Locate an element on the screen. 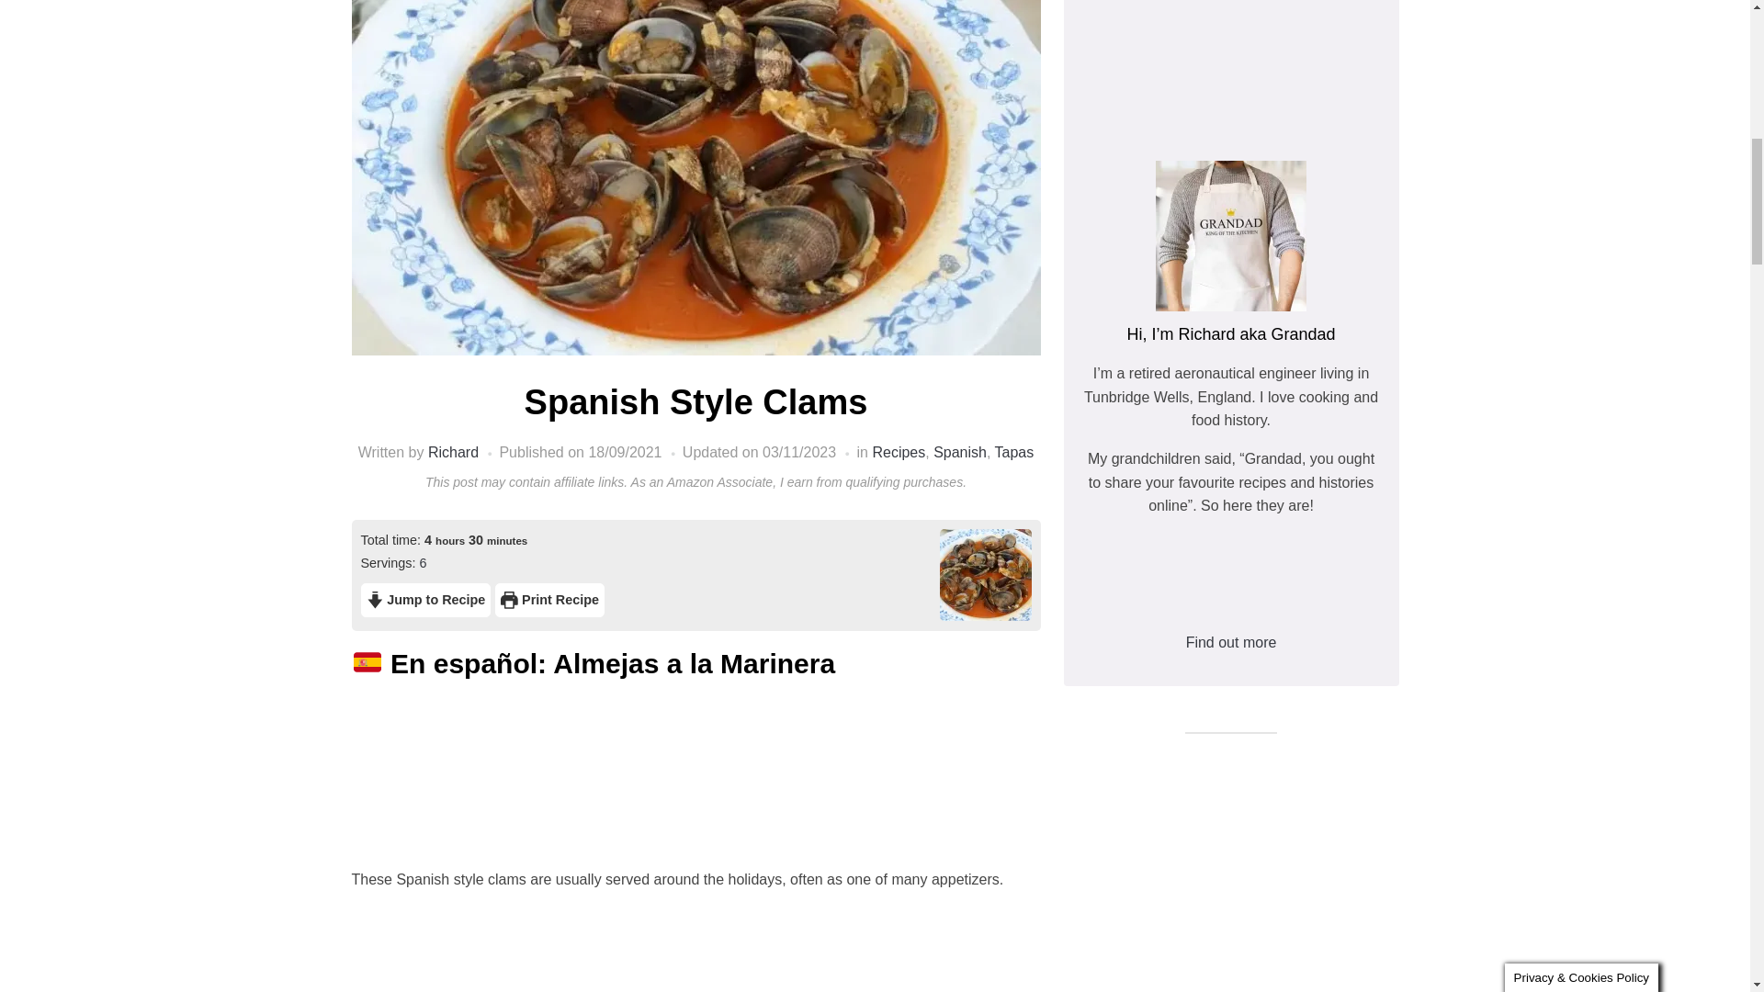  Posts by Richard is located at coordinates (453, 452).